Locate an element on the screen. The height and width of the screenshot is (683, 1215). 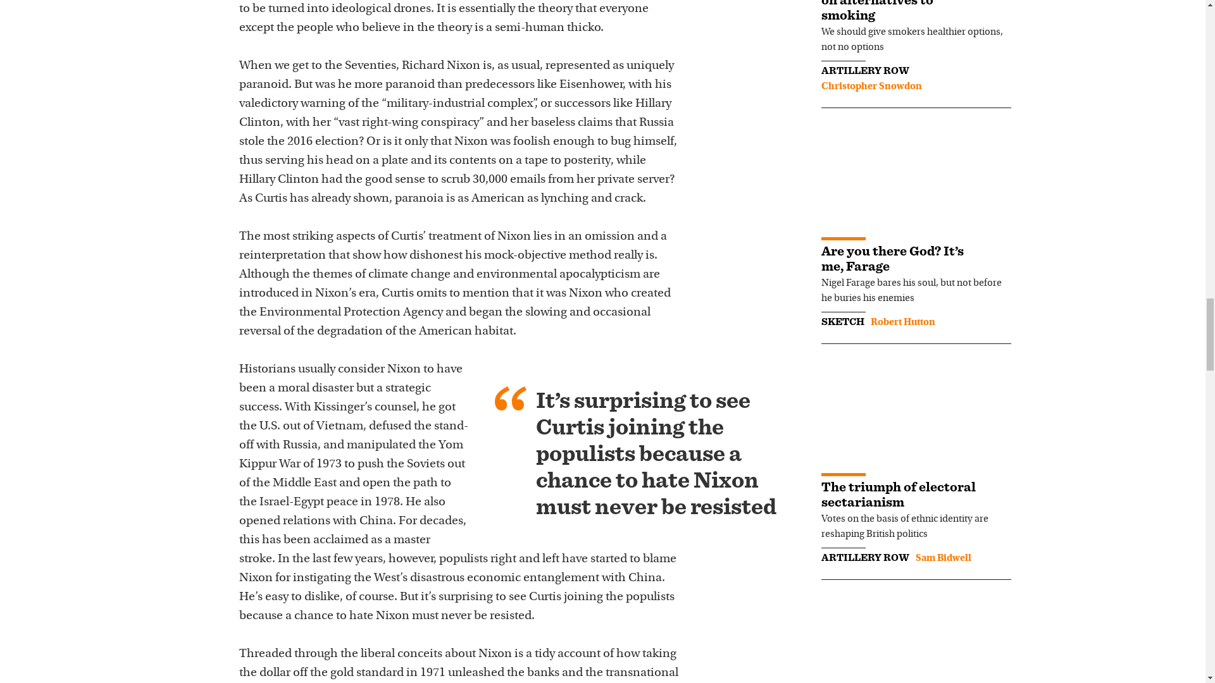
Posts by Sam Bidwell is located at coordinates (943, 558).